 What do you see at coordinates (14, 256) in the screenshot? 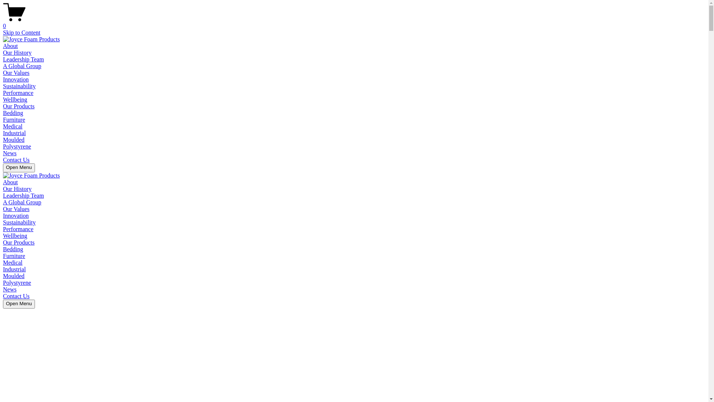
I see `Furniture` at bounding box center [14, 256].